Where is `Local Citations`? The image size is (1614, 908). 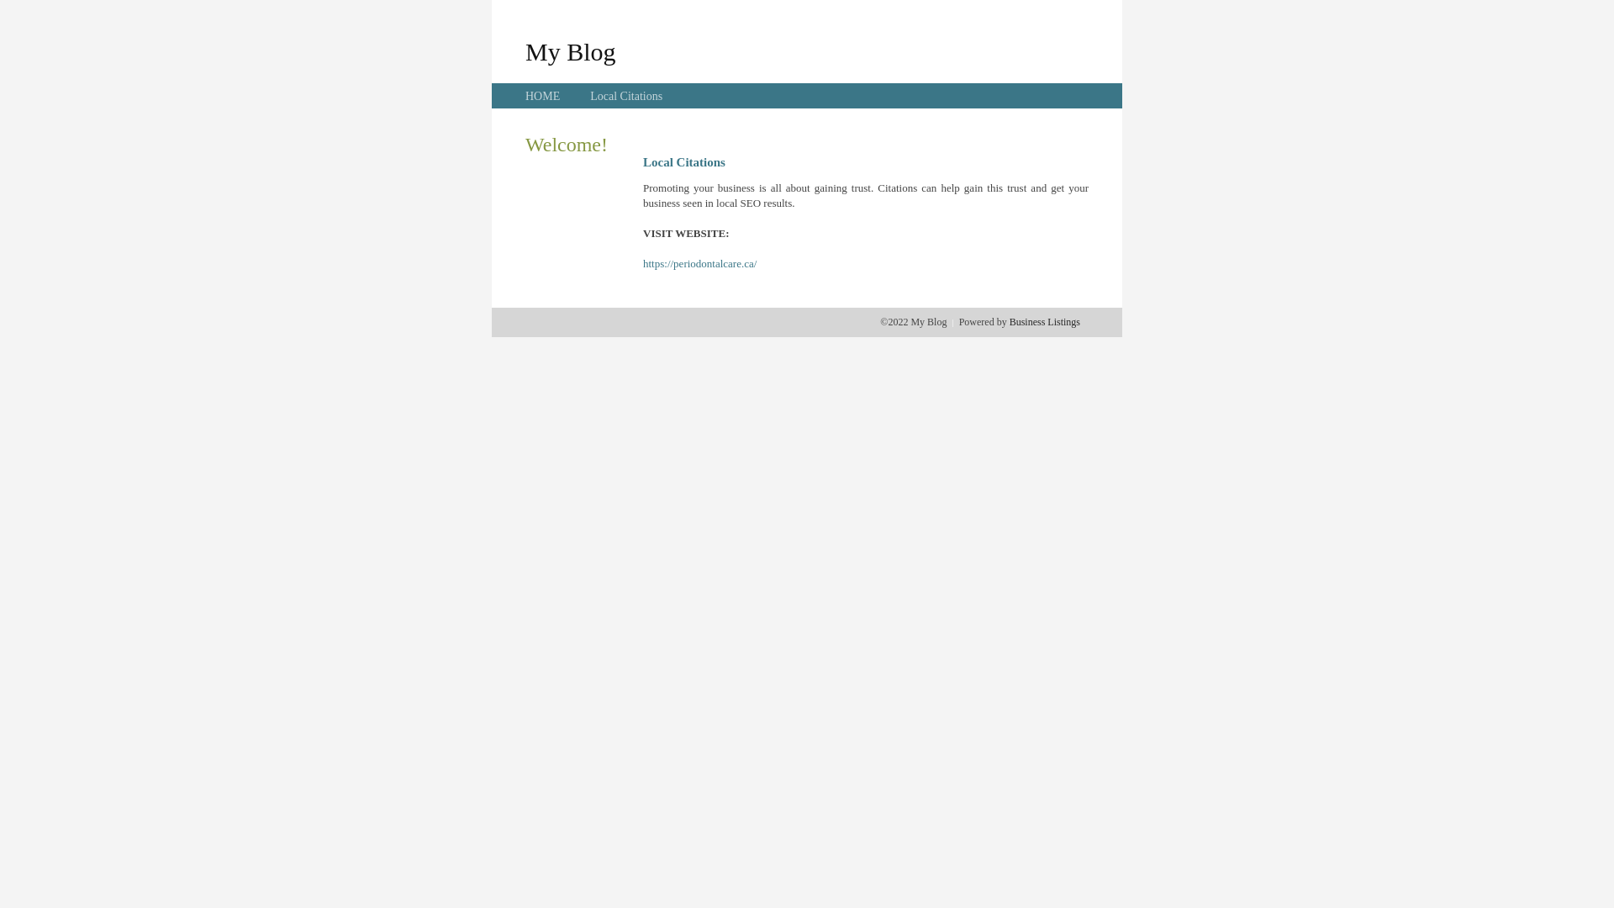
Local Citations is located at coordinates (626, 96).